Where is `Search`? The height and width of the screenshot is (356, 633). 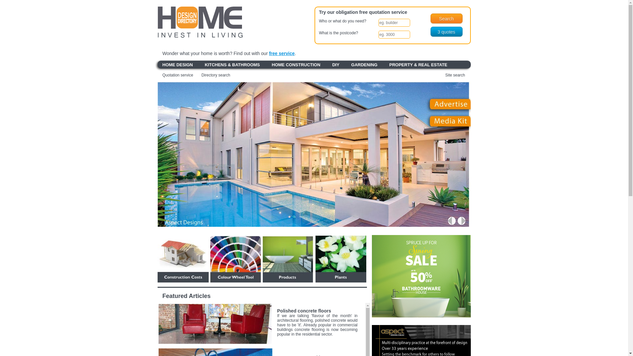
Search is located at coordinates (446, 18).